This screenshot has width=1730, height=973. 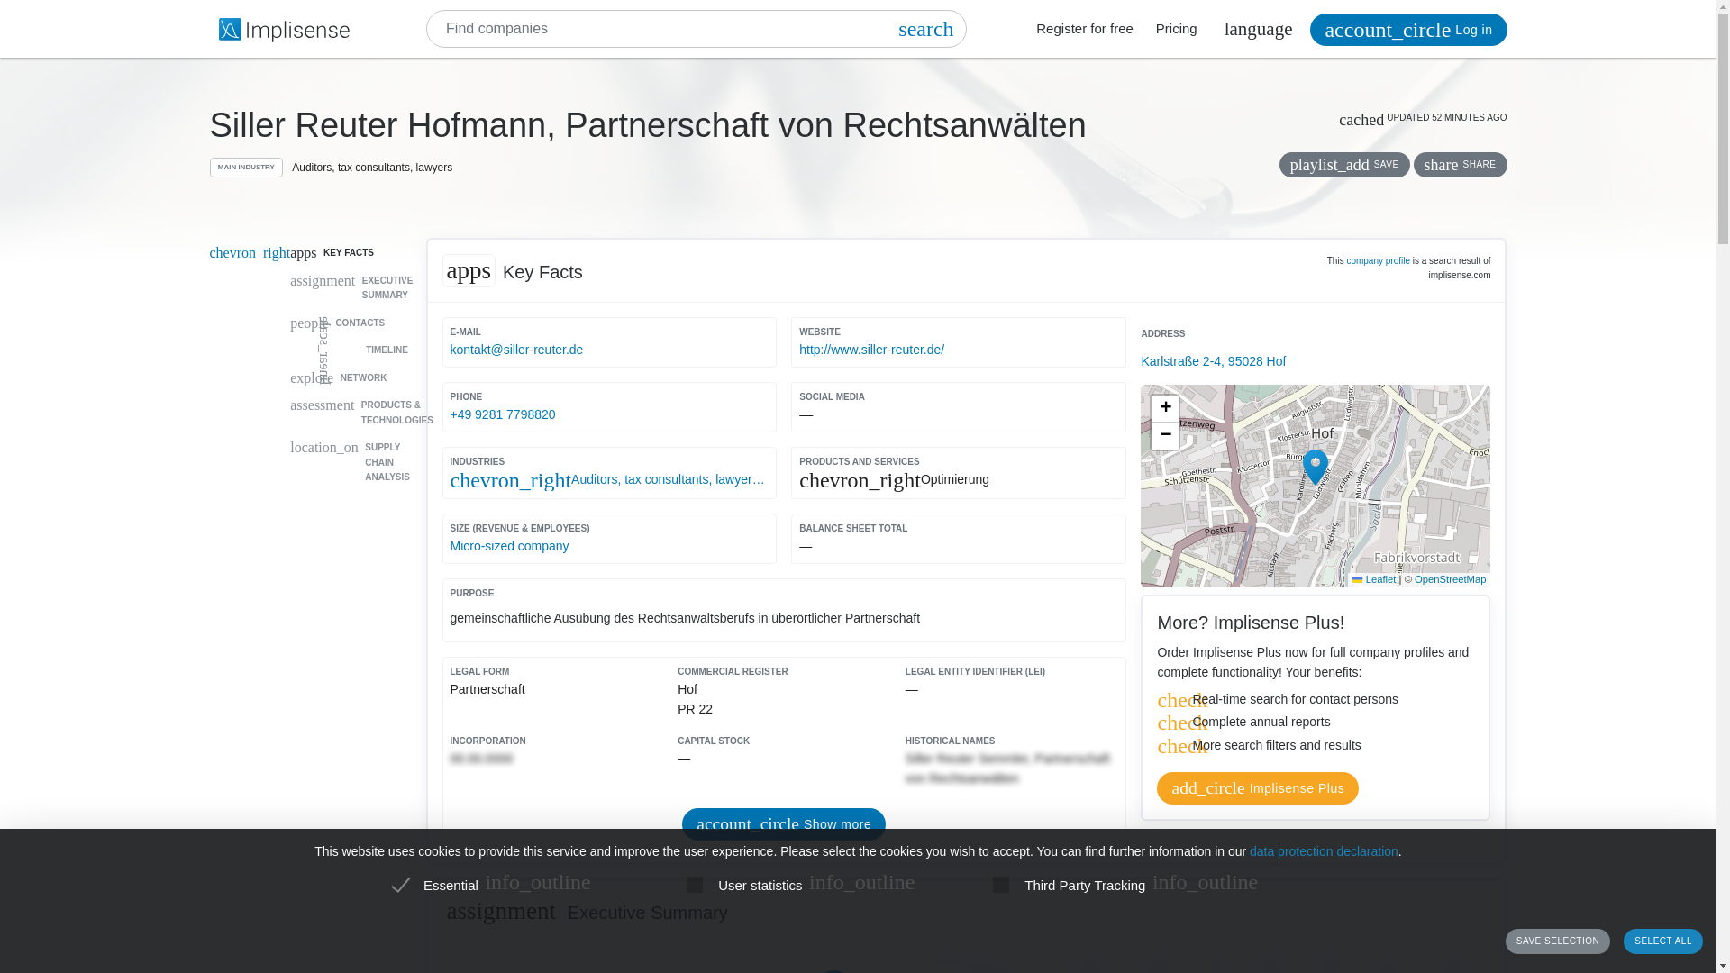 What do you see at coordinates (1164, 408) in the screenshot?
I see `Zoom in` at bounding box center [1164, 408].